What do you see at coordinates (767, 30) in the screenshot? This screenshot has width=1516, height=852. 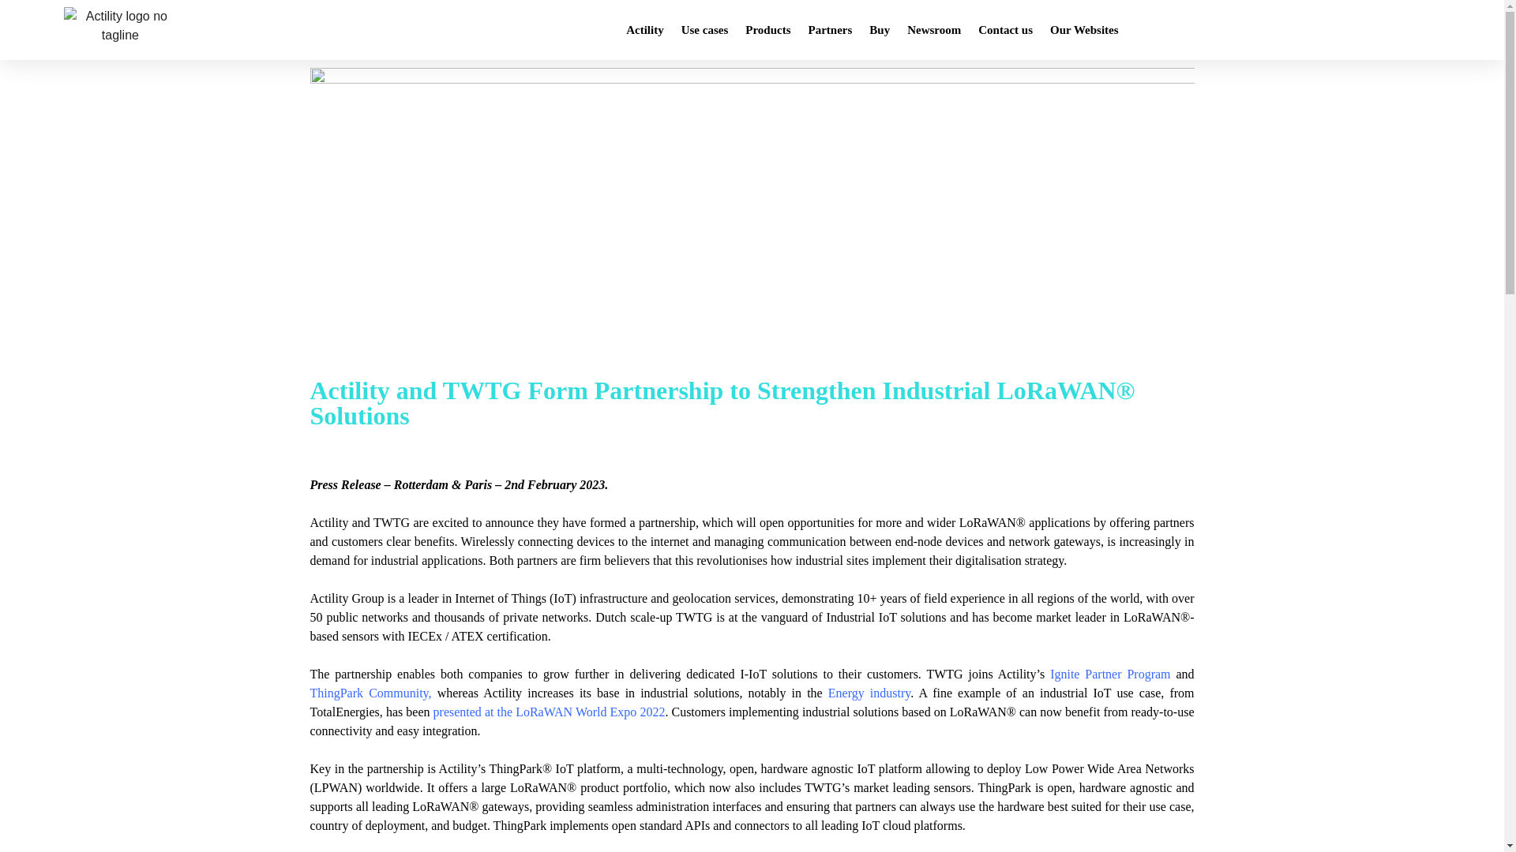 I see `Products` at bounding box center [767, 30].